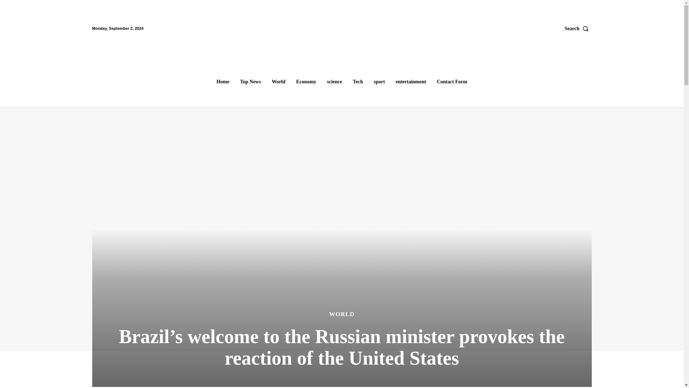 This screenshot has width=689, height=388. What do you see at coordinates (306, 82) in the screenshot?
I see `Economy` at bounding box center [306, 82].